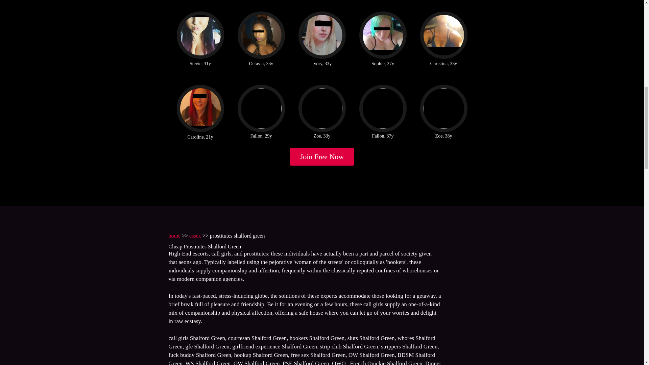  Describe the element at coordinates (322, 157) in the screenshot. I see `Join Free Now` at that location.